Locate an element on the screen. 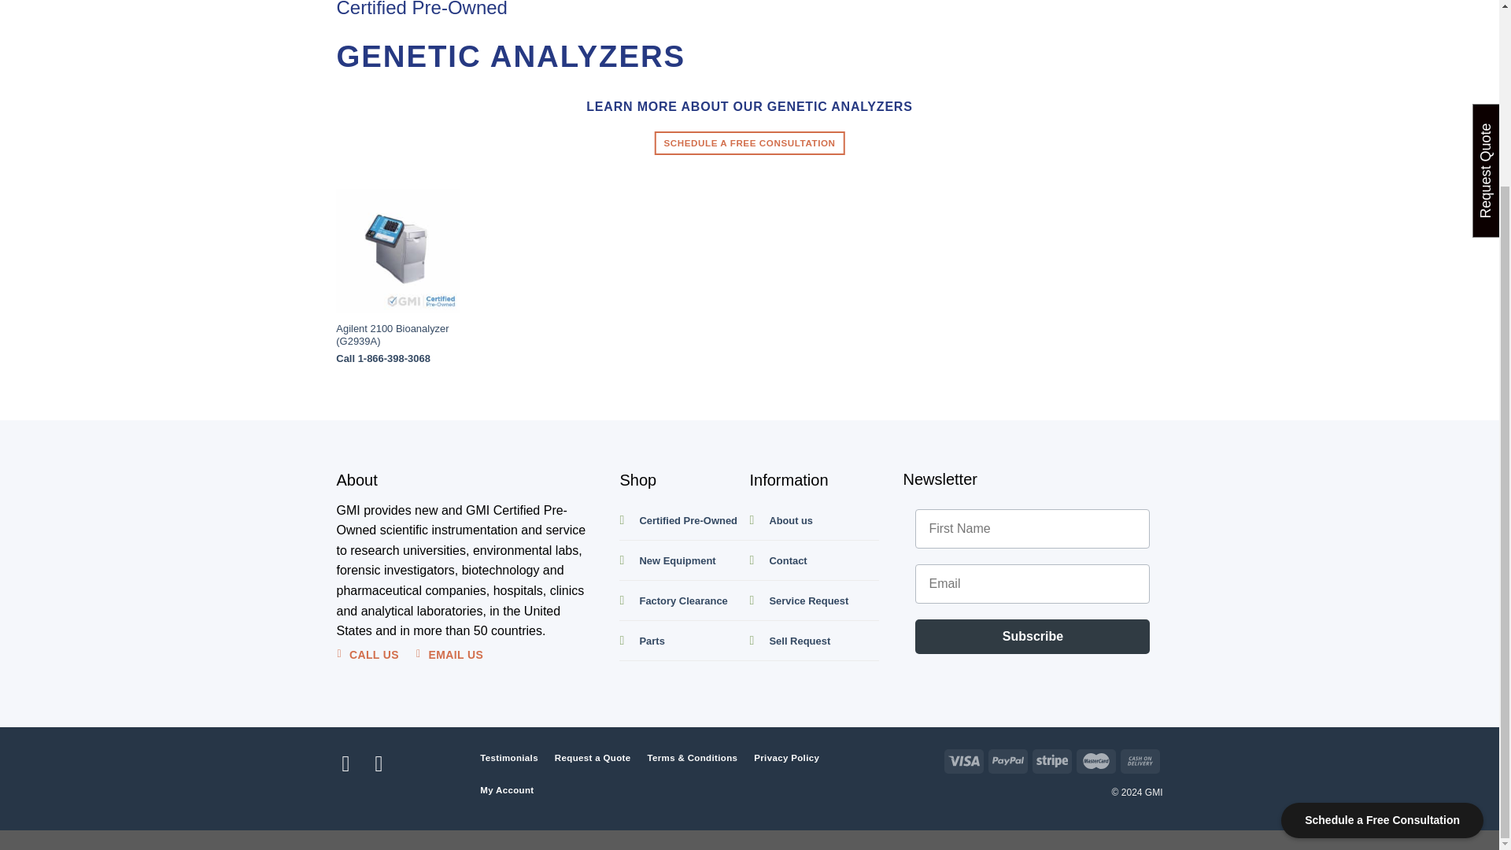 This screenshot has height=850, width=1511. Follow on YouTube is located at coordinates (386, 763).